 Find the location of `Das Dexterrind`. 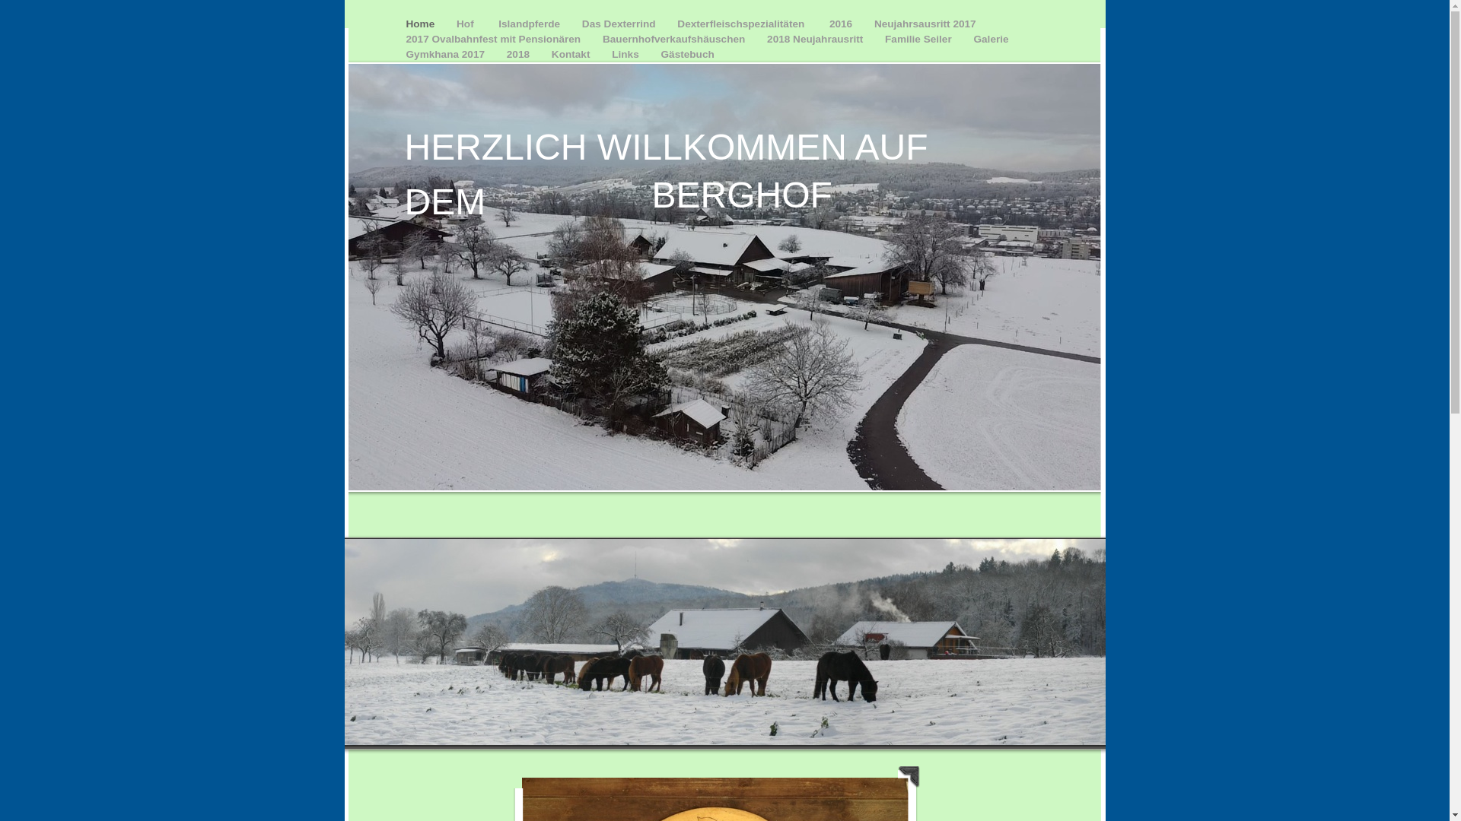

Das Dexterrind is located at coordinates (620, 24).